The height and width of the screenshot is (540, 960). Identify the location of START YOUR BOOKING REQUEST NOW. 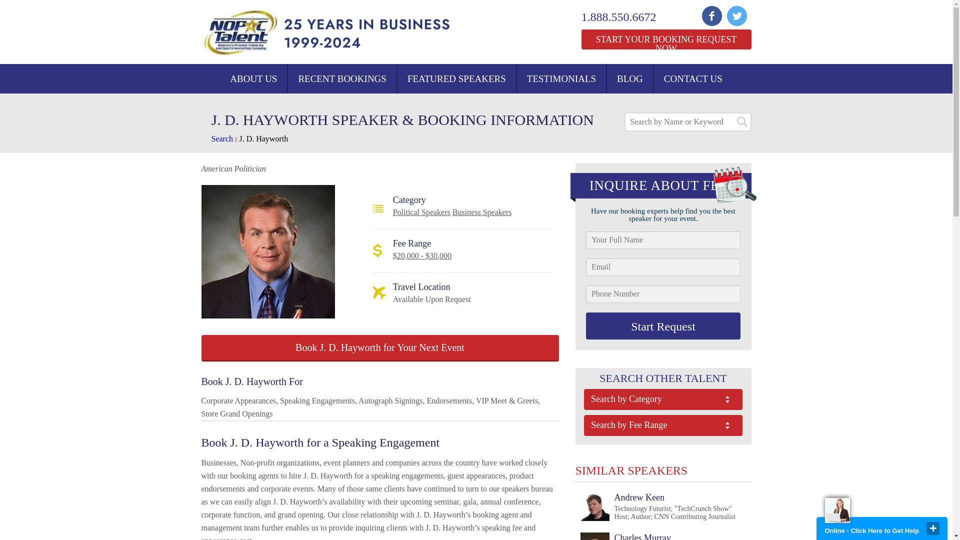
(665, 39).